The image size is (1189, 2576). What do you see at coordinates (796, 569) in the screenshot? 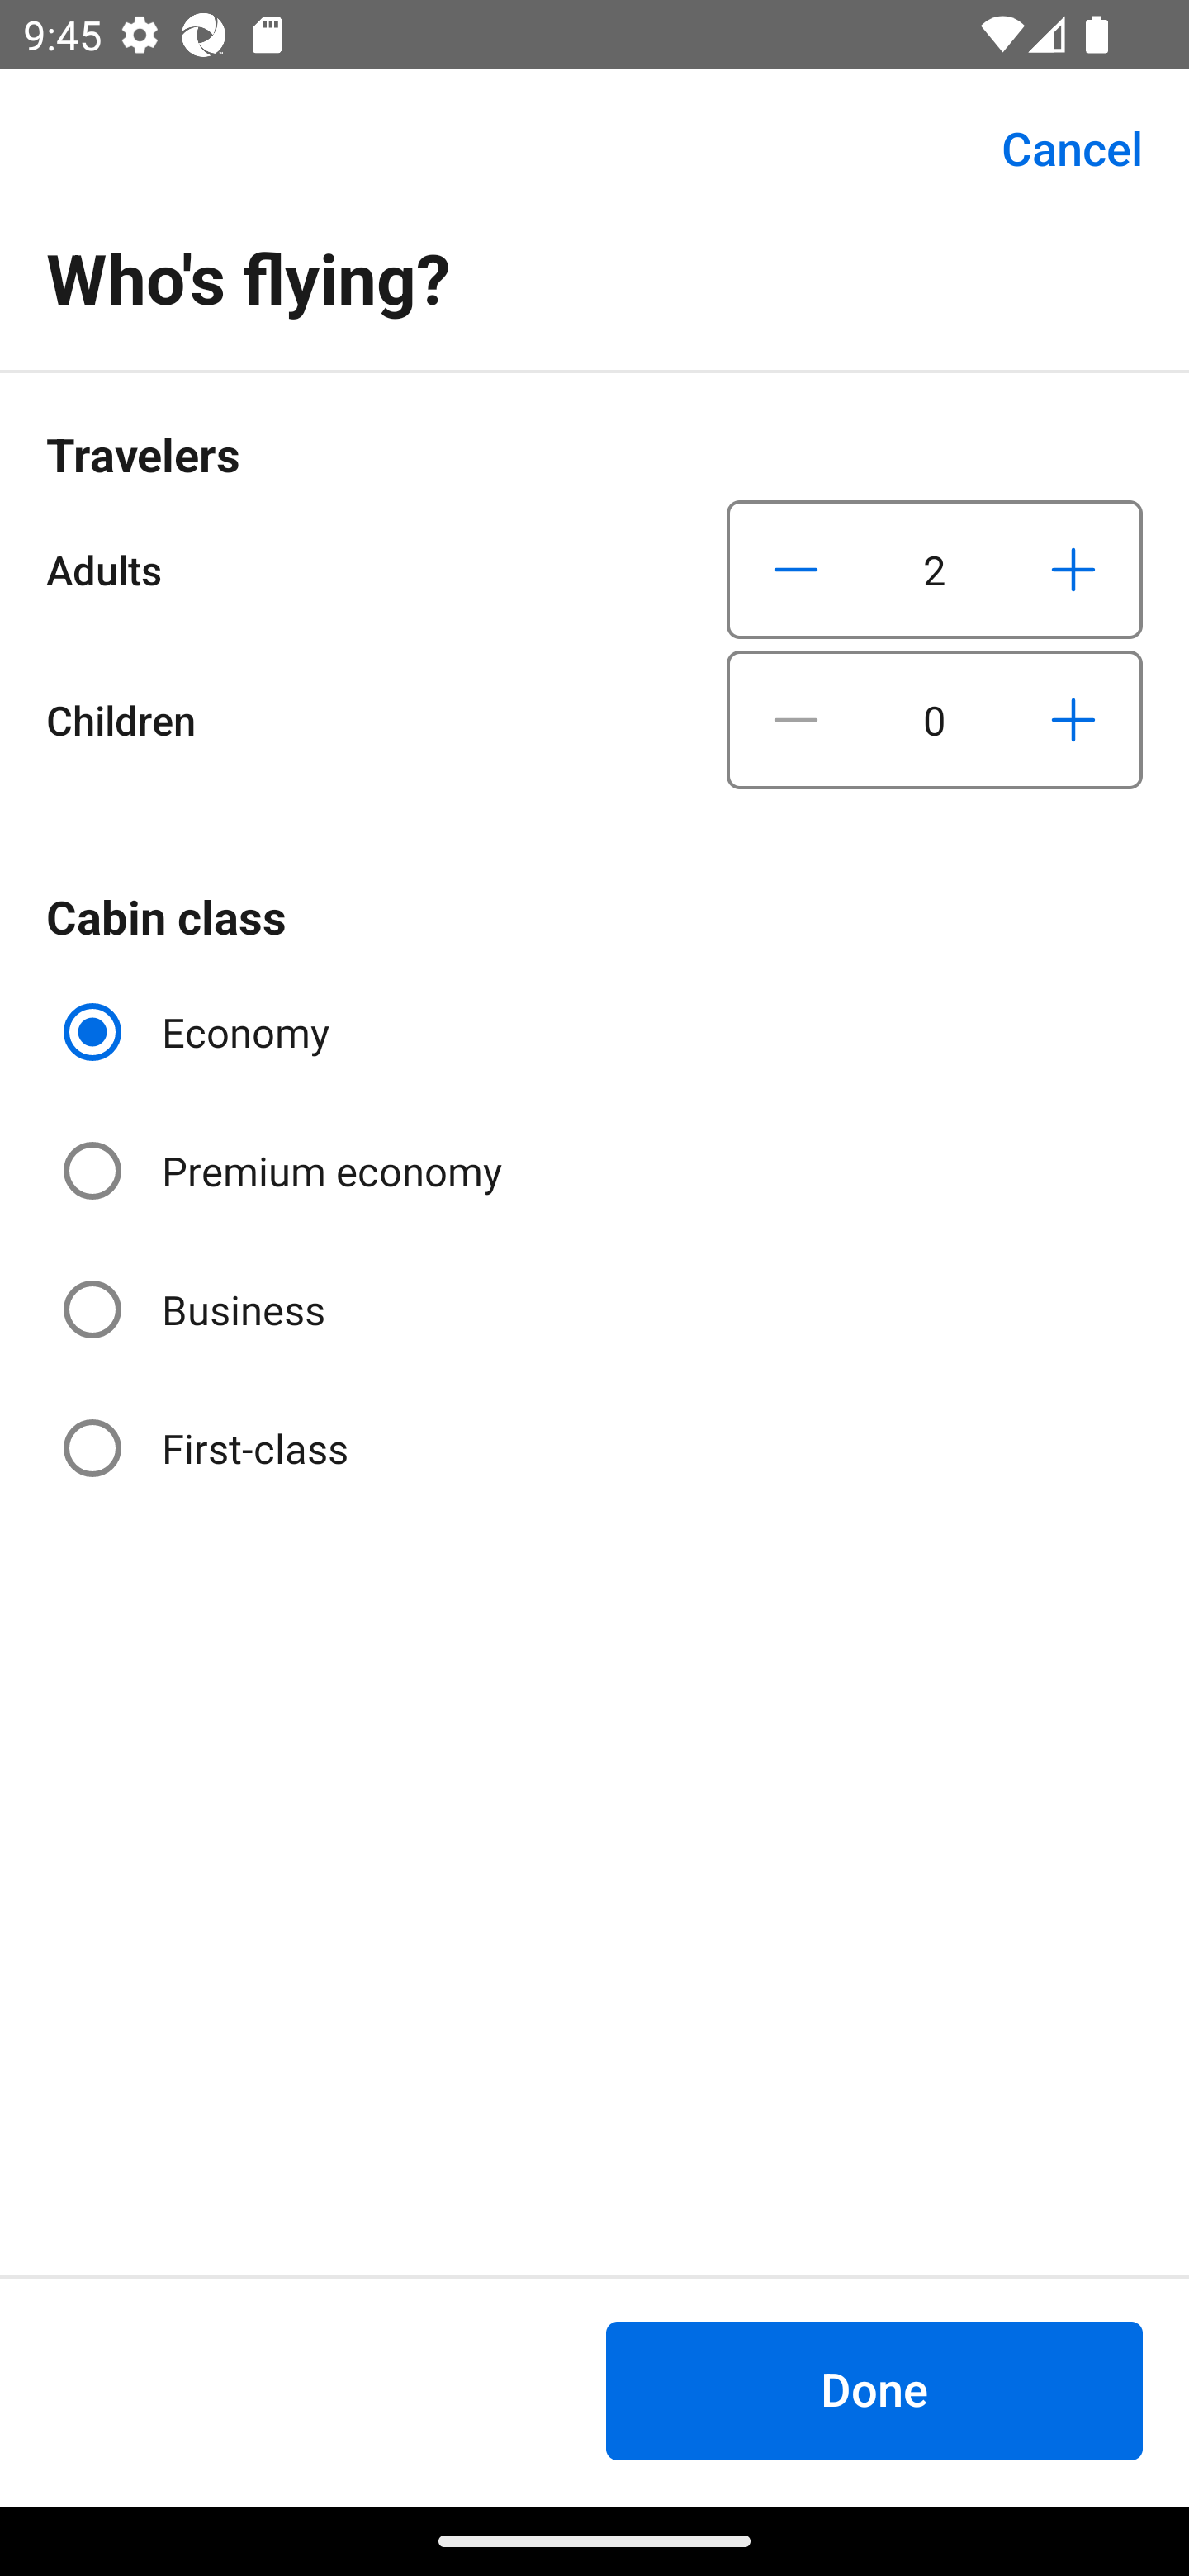
I see `Decrease` at bounding box center [796, 569].